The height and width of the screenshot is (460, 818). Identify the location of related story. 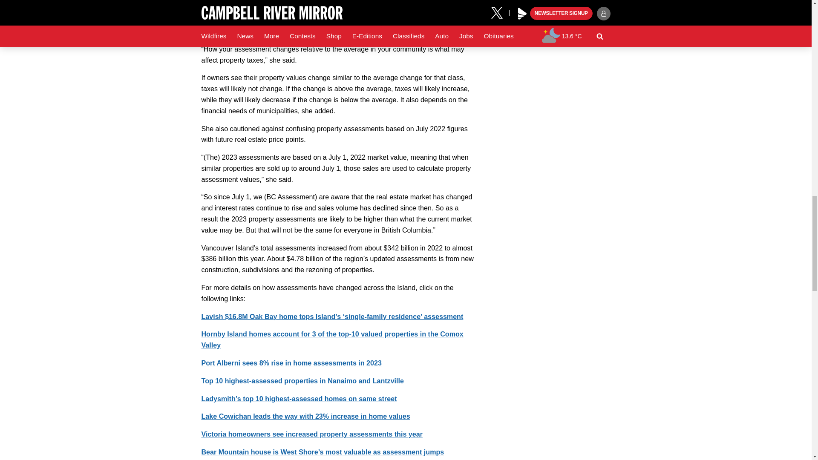
(332, 316).